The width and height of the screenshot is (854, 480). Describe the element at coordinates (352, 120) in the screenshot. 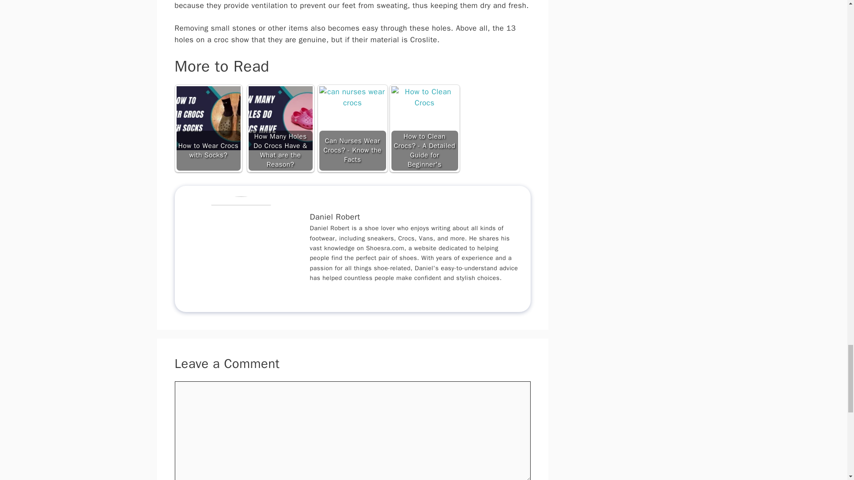

I see `Can Nurses Wear Crocs? - Know the Facts` at that location.